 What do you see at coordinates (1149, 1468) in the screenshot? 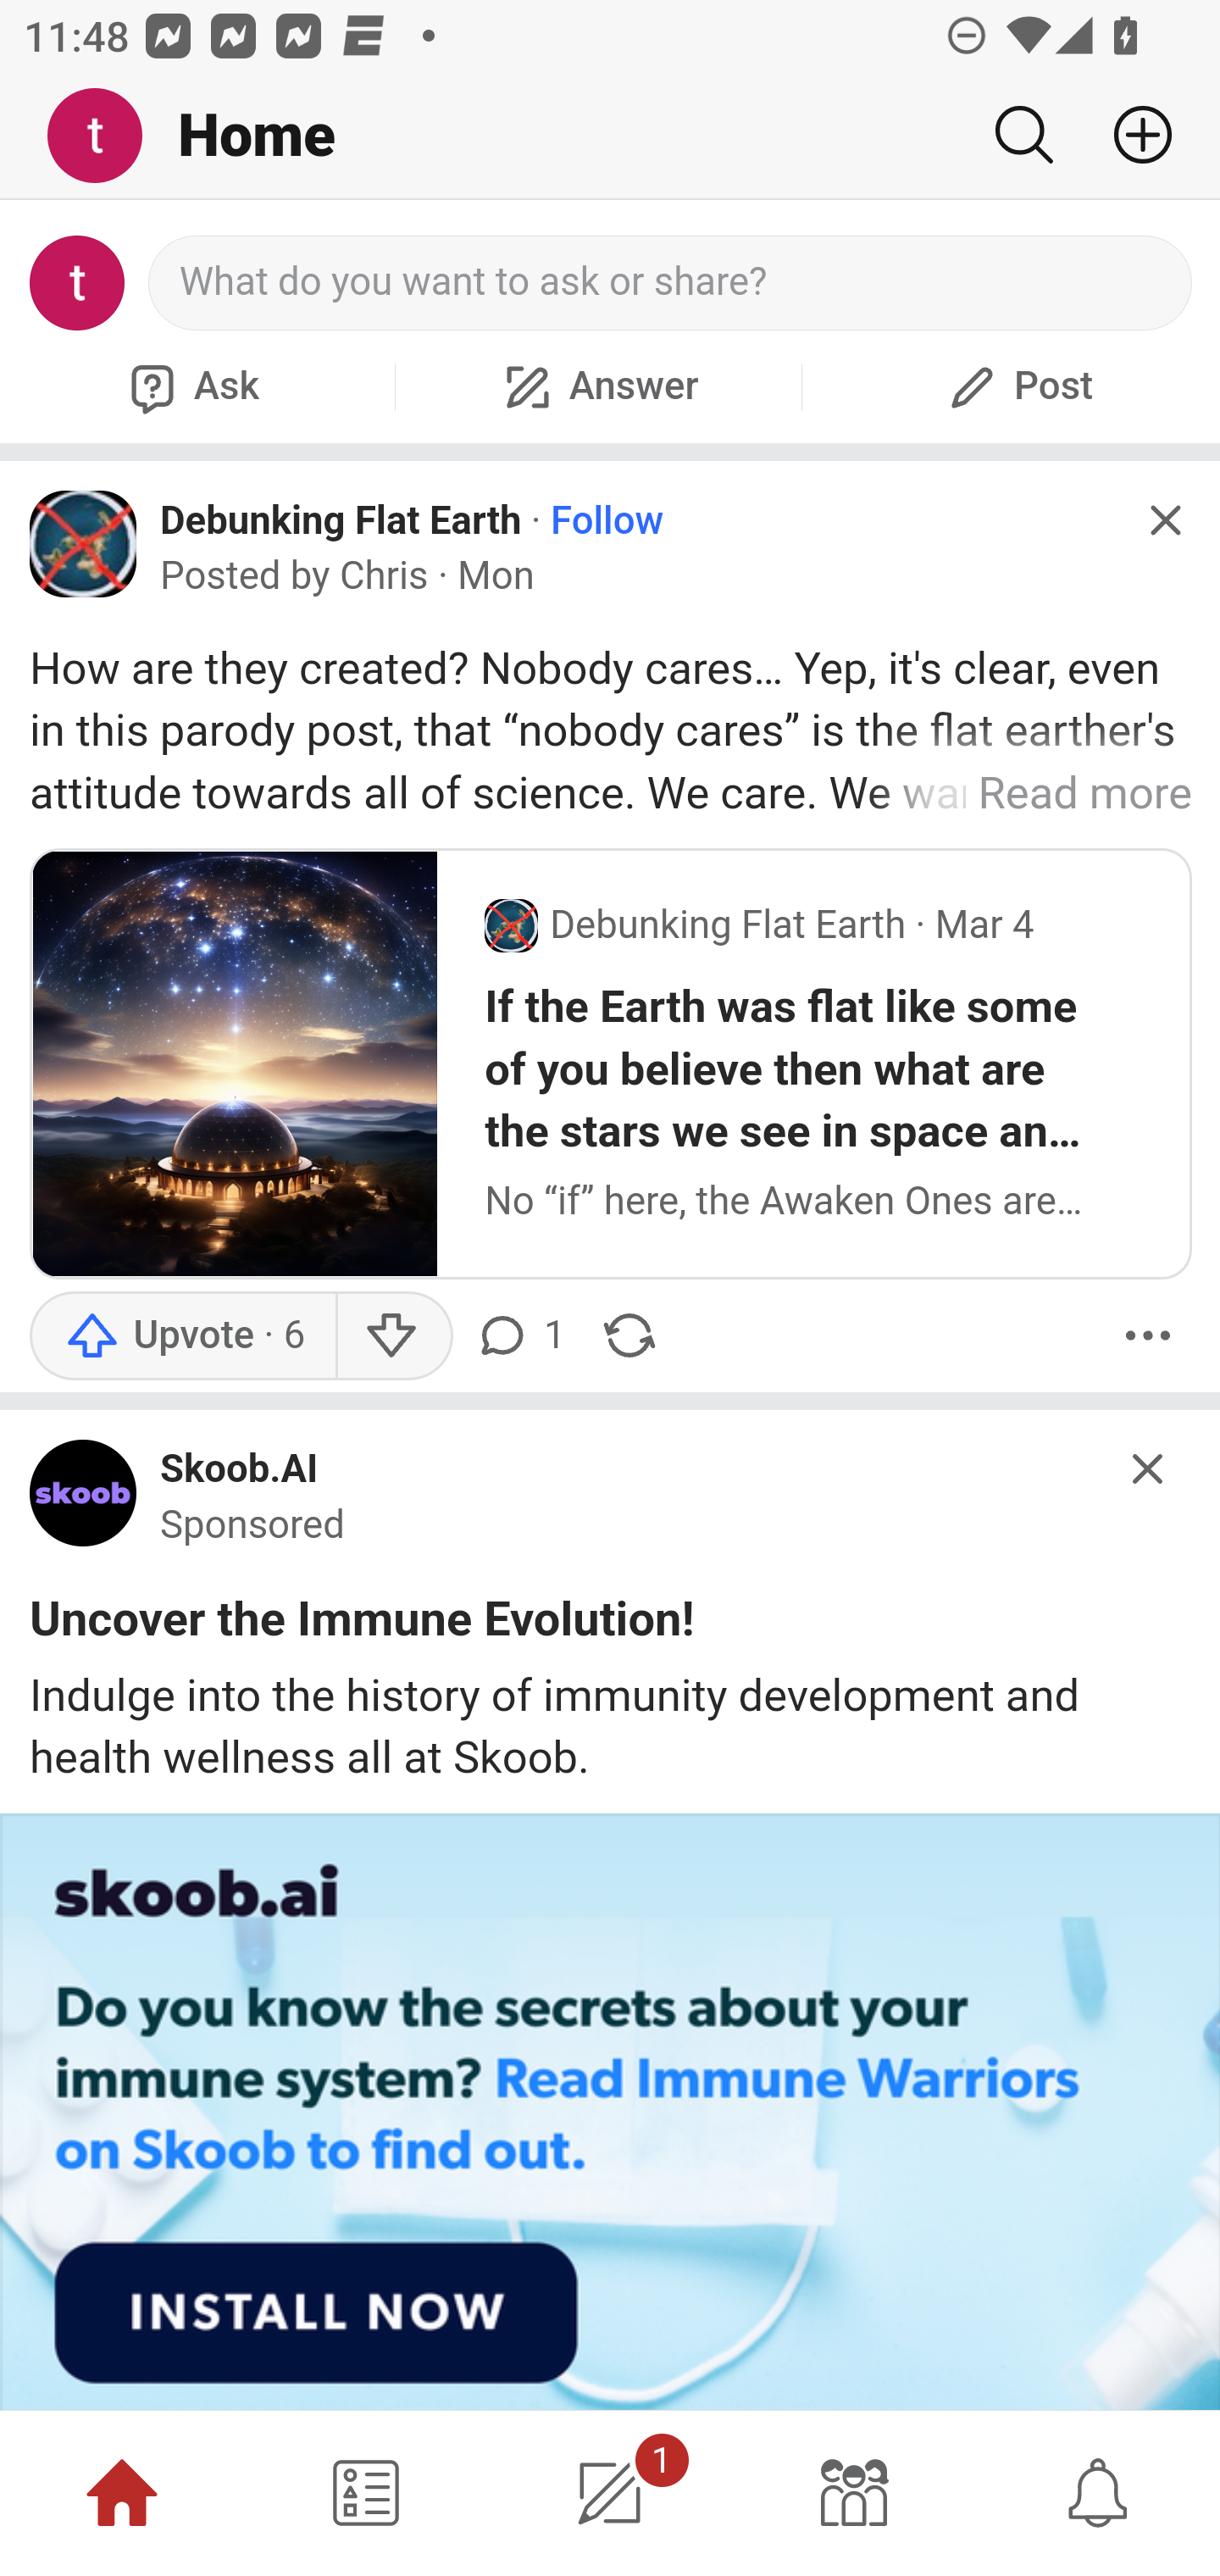
I see `Hide` at bounding box center [1149, 1468].